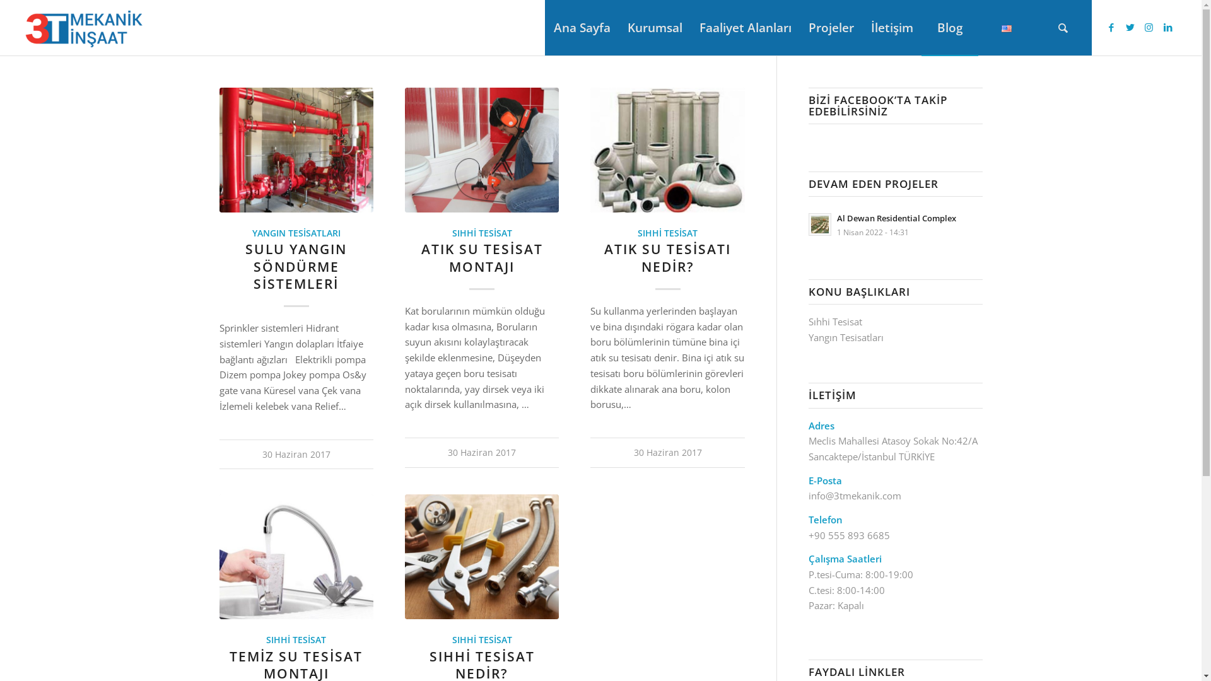 This screenshot has width=1211, height=681. What do you see at coordinates (1168, 27) in the screenshot?
I see `LinkedIn` at bounding box center [1168, 27].